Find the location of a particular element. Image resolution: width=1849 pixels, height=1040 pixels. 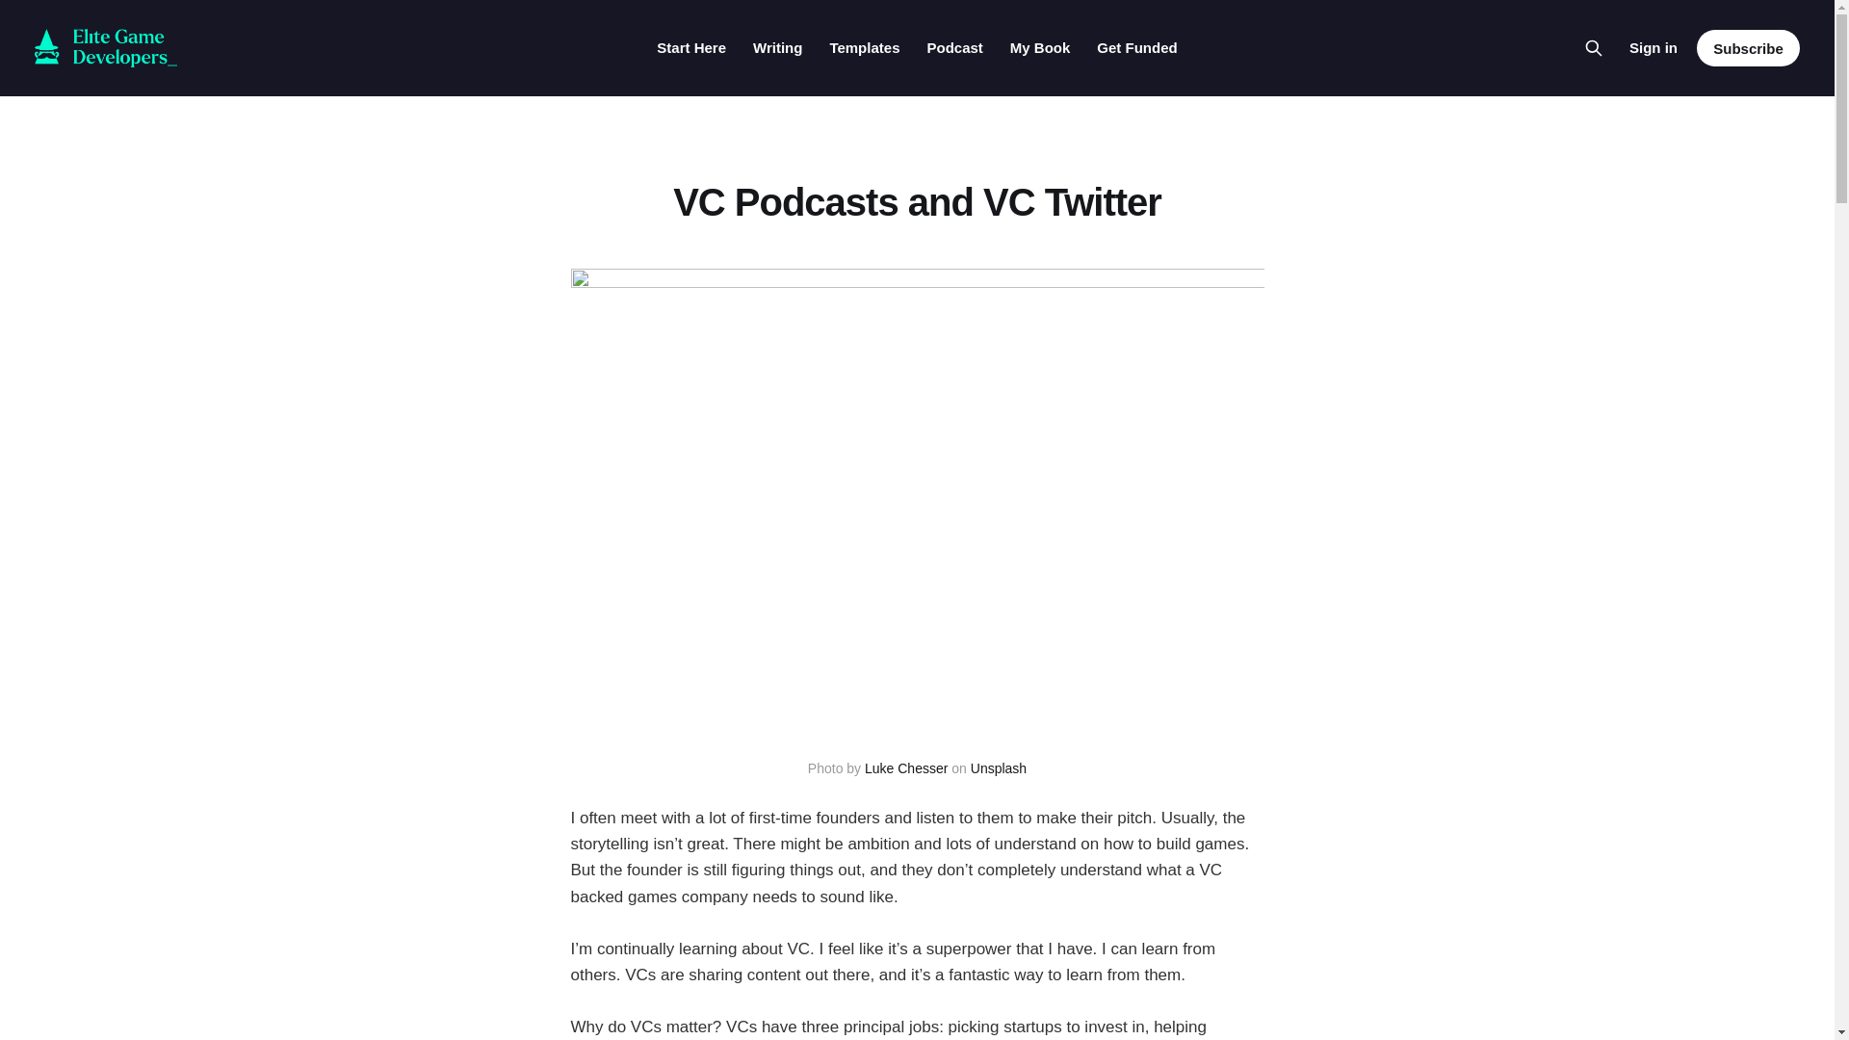

Get Funded is located at coordinates (1136, 48).